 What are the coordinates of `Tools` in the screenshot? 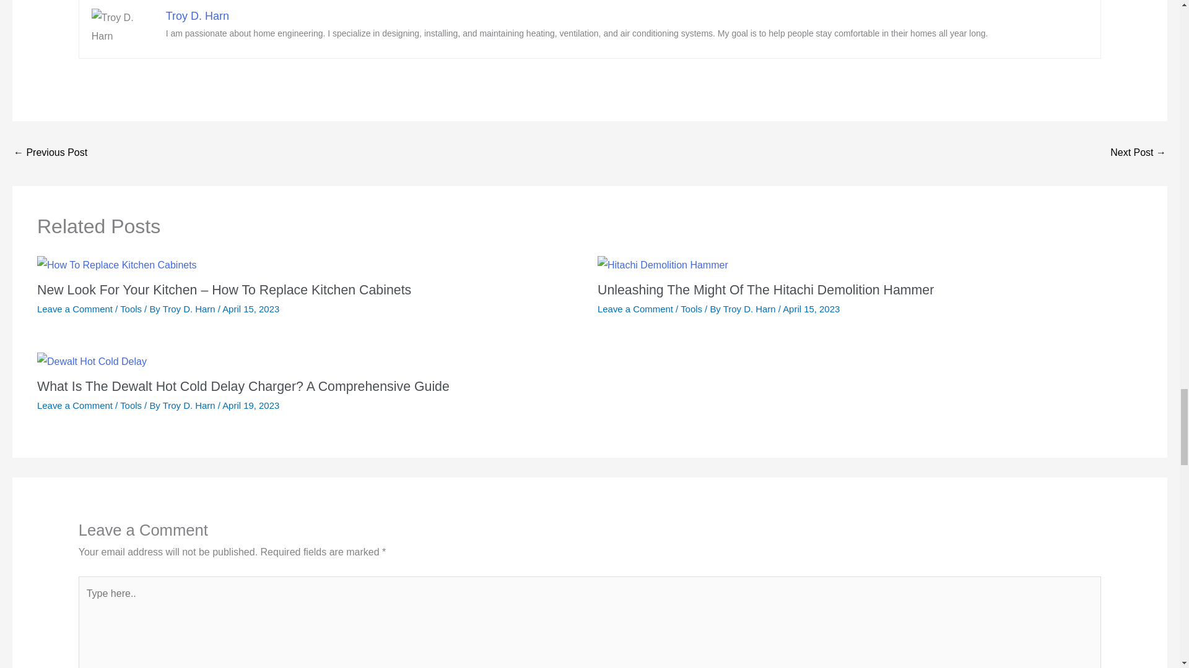 It's located at (130, 309).